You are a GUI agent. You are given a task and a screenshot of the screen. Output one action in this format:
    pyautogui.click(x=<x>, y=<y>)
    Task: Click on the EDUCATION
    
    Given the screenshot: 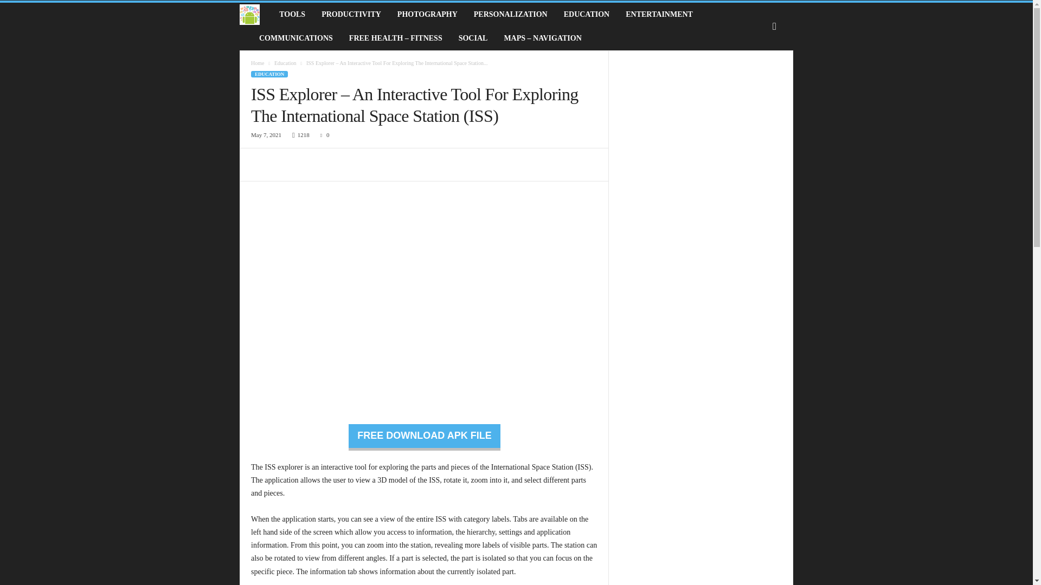 What is the action you would take?
    pyautogui.click(x=269, y=74)
    